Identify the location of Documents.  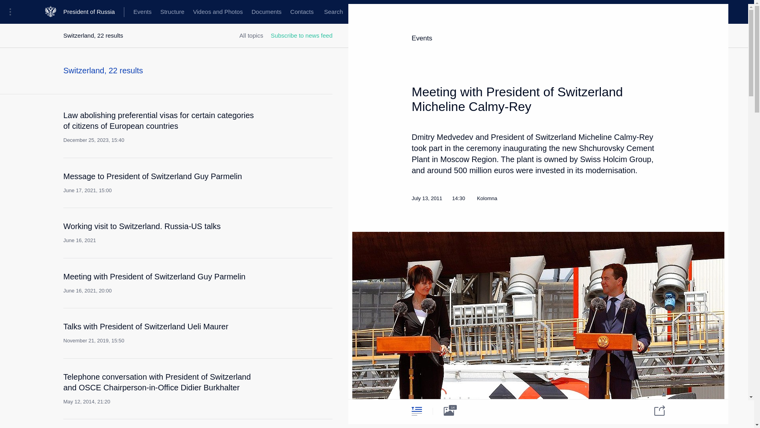
(654, 410).